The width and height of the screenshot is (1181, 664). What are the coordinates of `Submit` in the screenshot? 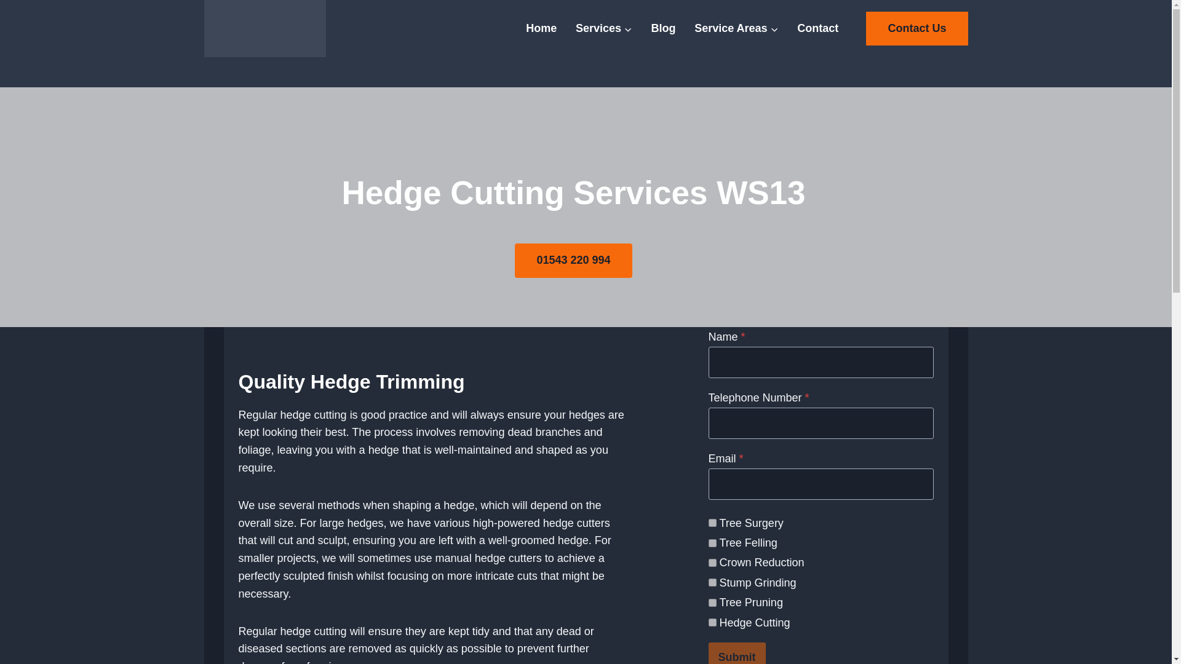 It's located at (737, 653).